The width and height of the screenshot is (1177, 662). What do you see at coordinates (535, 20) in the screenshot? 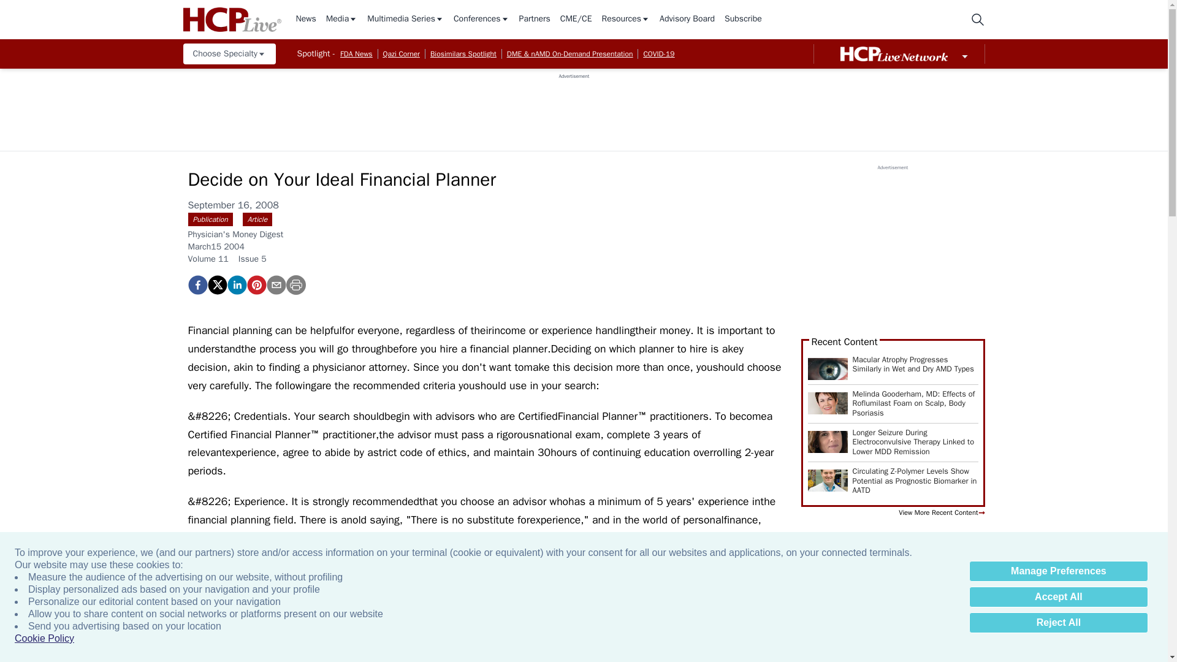
I see `Partners` at bounding box center [535, 20].